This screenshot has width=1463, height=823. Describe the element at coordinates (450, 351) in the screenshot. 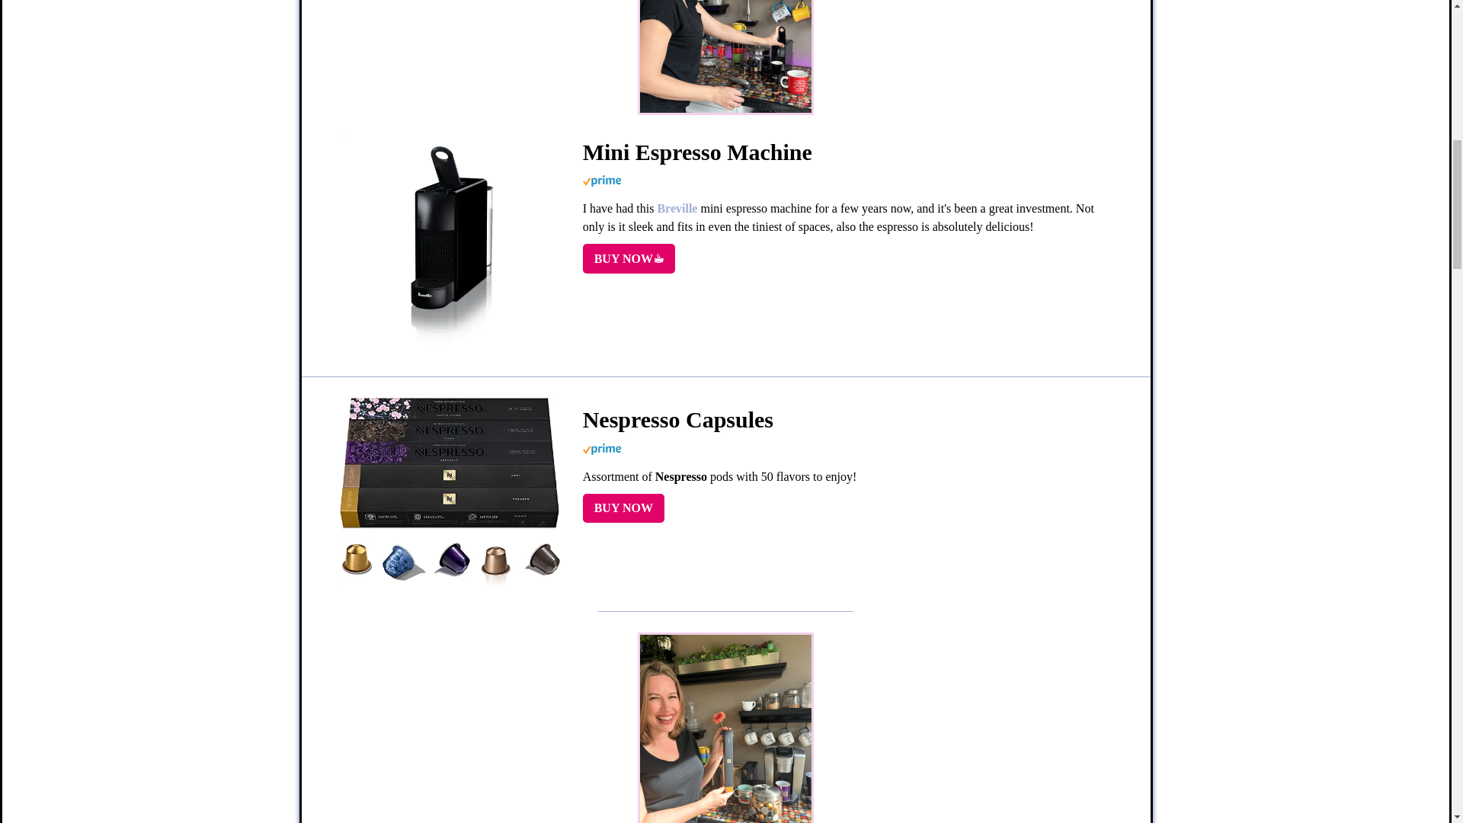

I see `Mini Espresso Machine` at that location.